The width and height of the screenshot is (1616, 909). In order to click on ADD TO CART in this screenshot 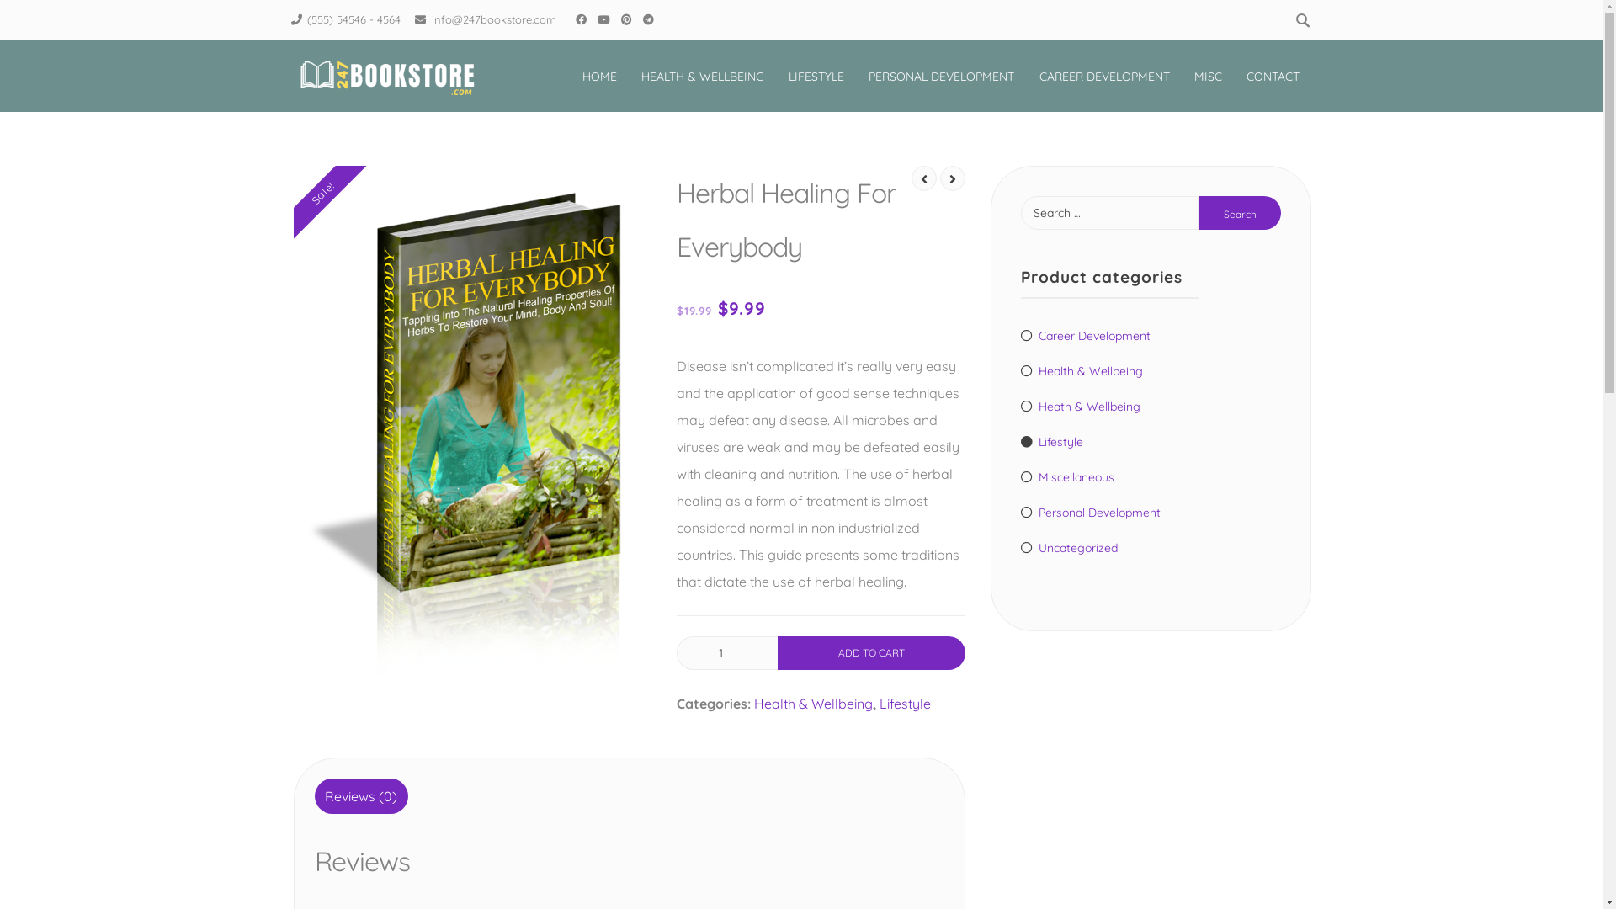, I will do `click(872, 653)`.